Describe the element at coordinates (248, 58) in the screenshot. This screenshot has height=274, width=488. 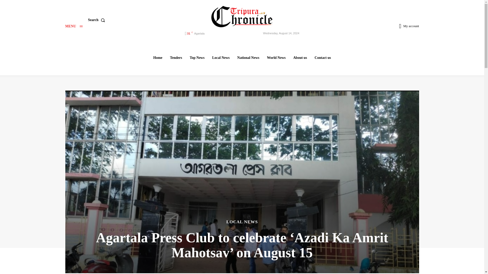
I see `National News` at that location.